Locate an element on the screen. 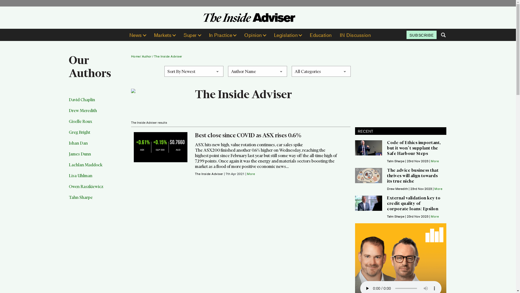 The width and height of the screenshot is (520, 293). James Dunn is located at coordinates (98, 157).